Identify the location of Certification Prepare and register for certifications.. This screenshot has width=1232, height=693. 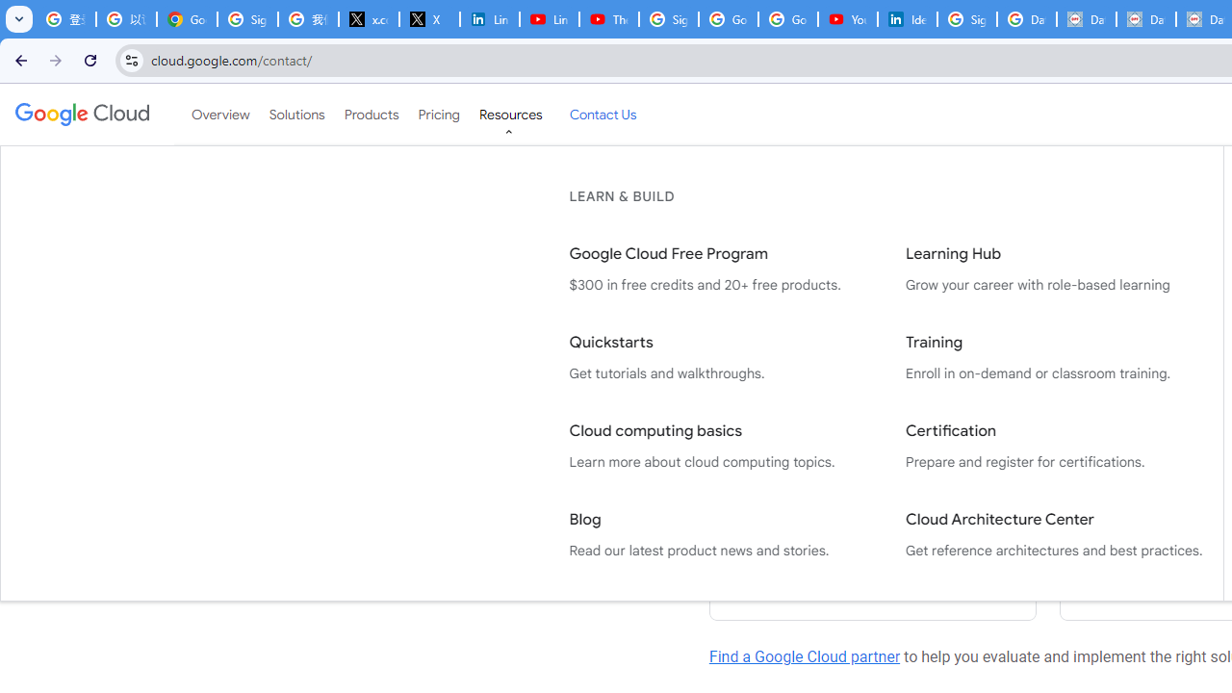
(1054, 447).